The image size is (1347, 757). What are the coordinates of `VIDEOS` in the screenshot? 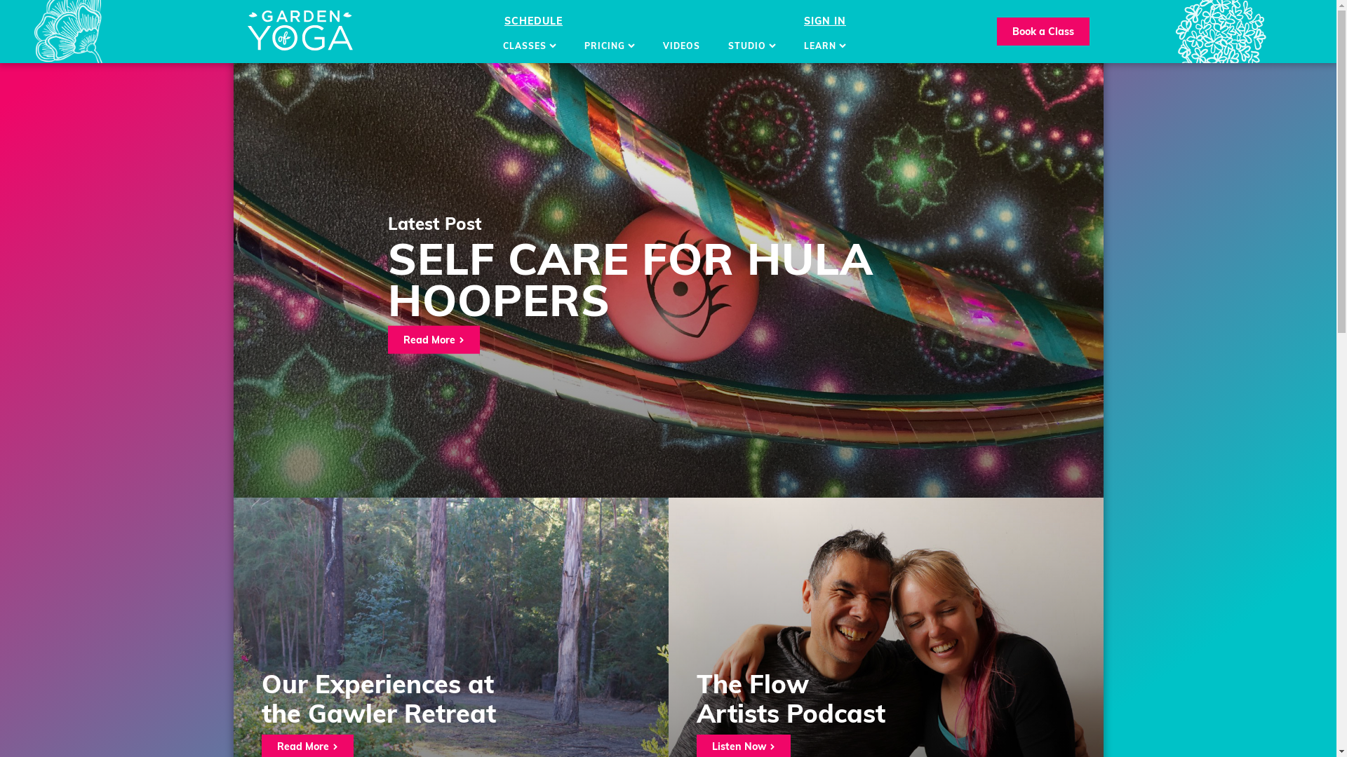 It's located at (682, 46).